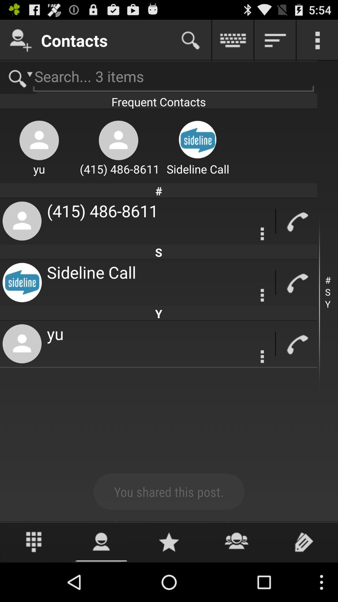 The image size is (338, 602). I want to click on open the keyboard, so click(233, 40).